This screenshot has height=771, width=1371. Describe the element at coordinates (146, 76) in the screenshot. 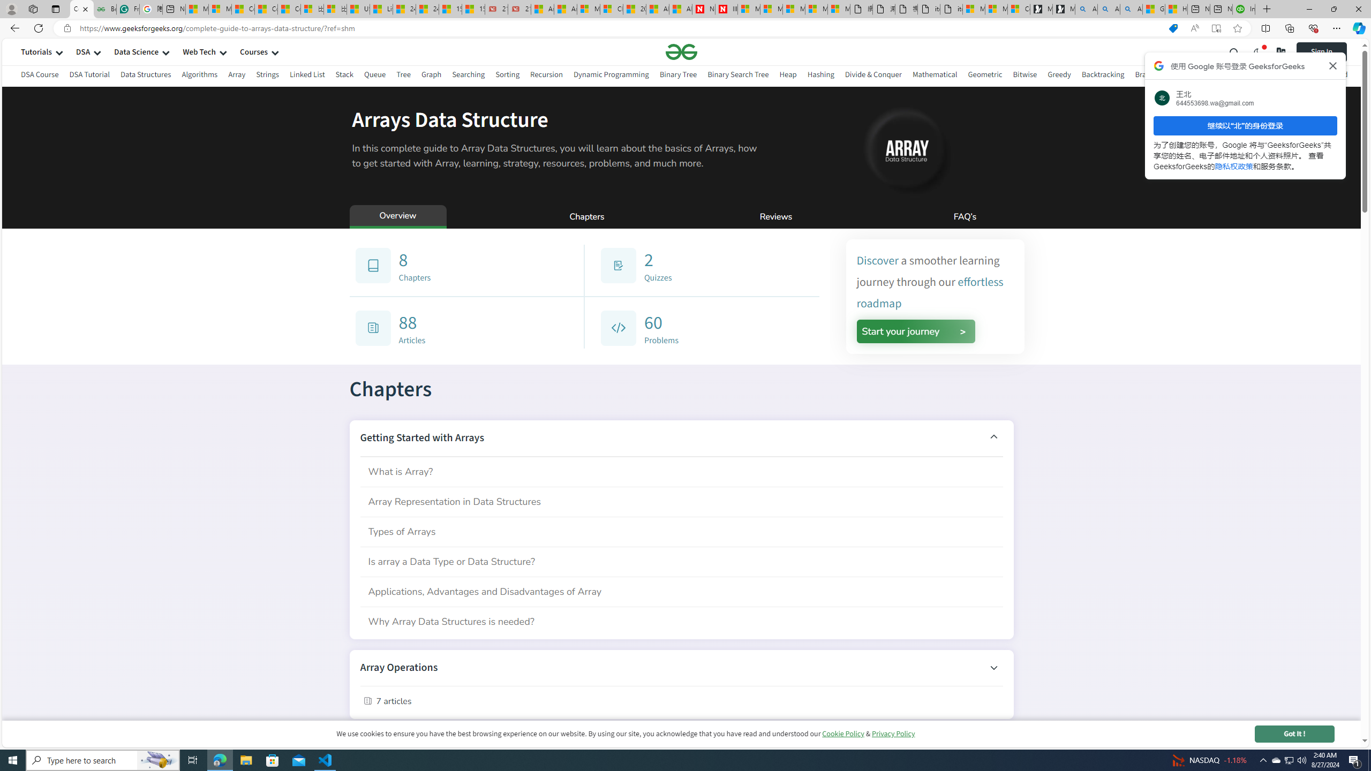

I see `Data Structures` at that location.